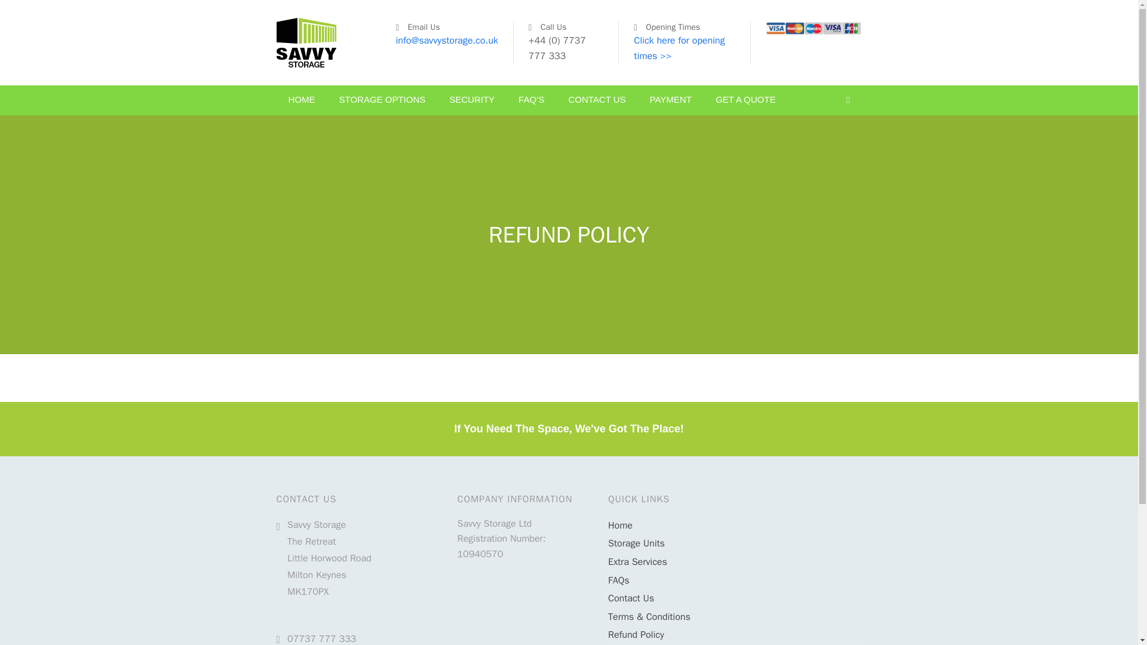 The height and width of the screenshot is (645, 1147). Describe the element at coordinates (636, 543) in the screenshot. I see `Storage Units` at that location.